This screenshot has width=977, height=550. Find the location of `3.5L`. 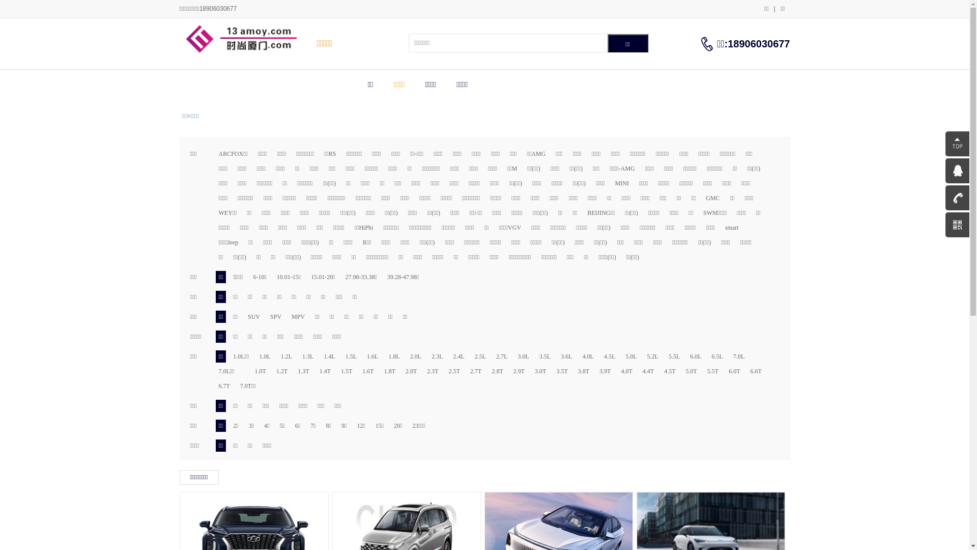

3.5L is located at coordinates (545, 356).